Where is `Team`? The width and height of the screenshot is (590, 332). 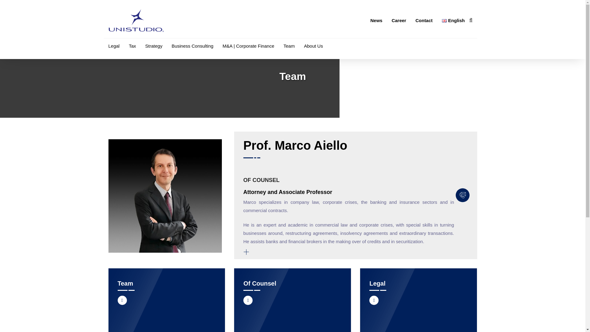 Team is located at coordinates (289, 46).